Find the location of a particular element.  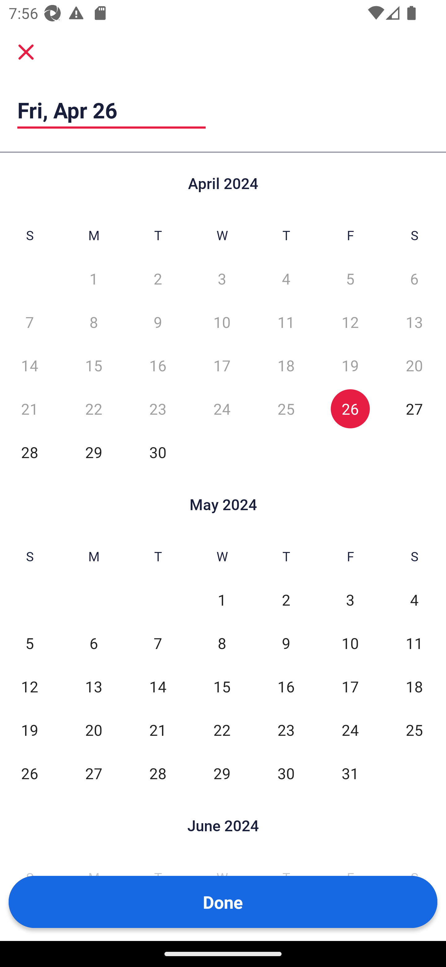

14 Sun, Apr 14, Not Selected is located at coordinates (29, 365).